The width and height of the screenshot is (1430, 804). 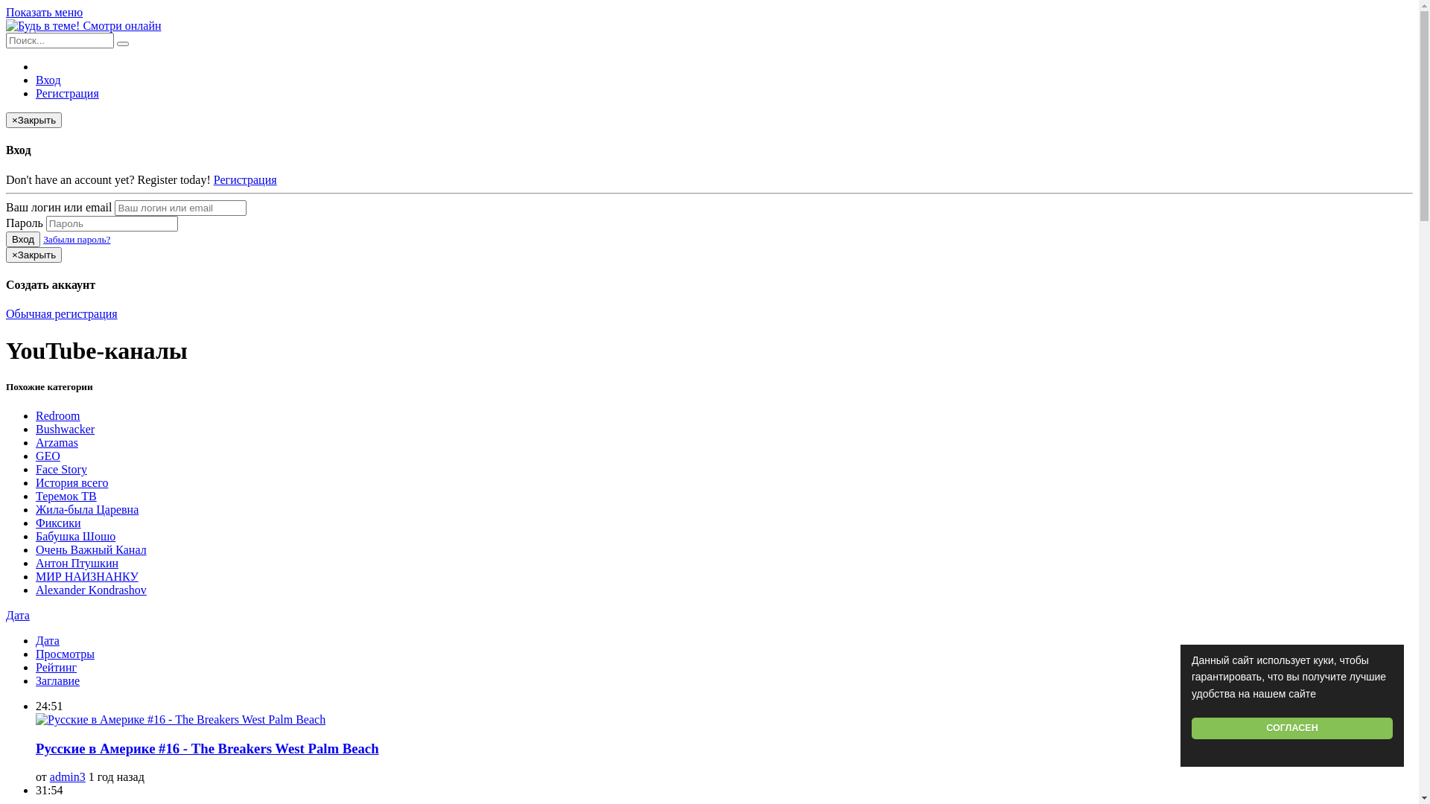 I want to click on Face Story, so click(x=61, y=469).